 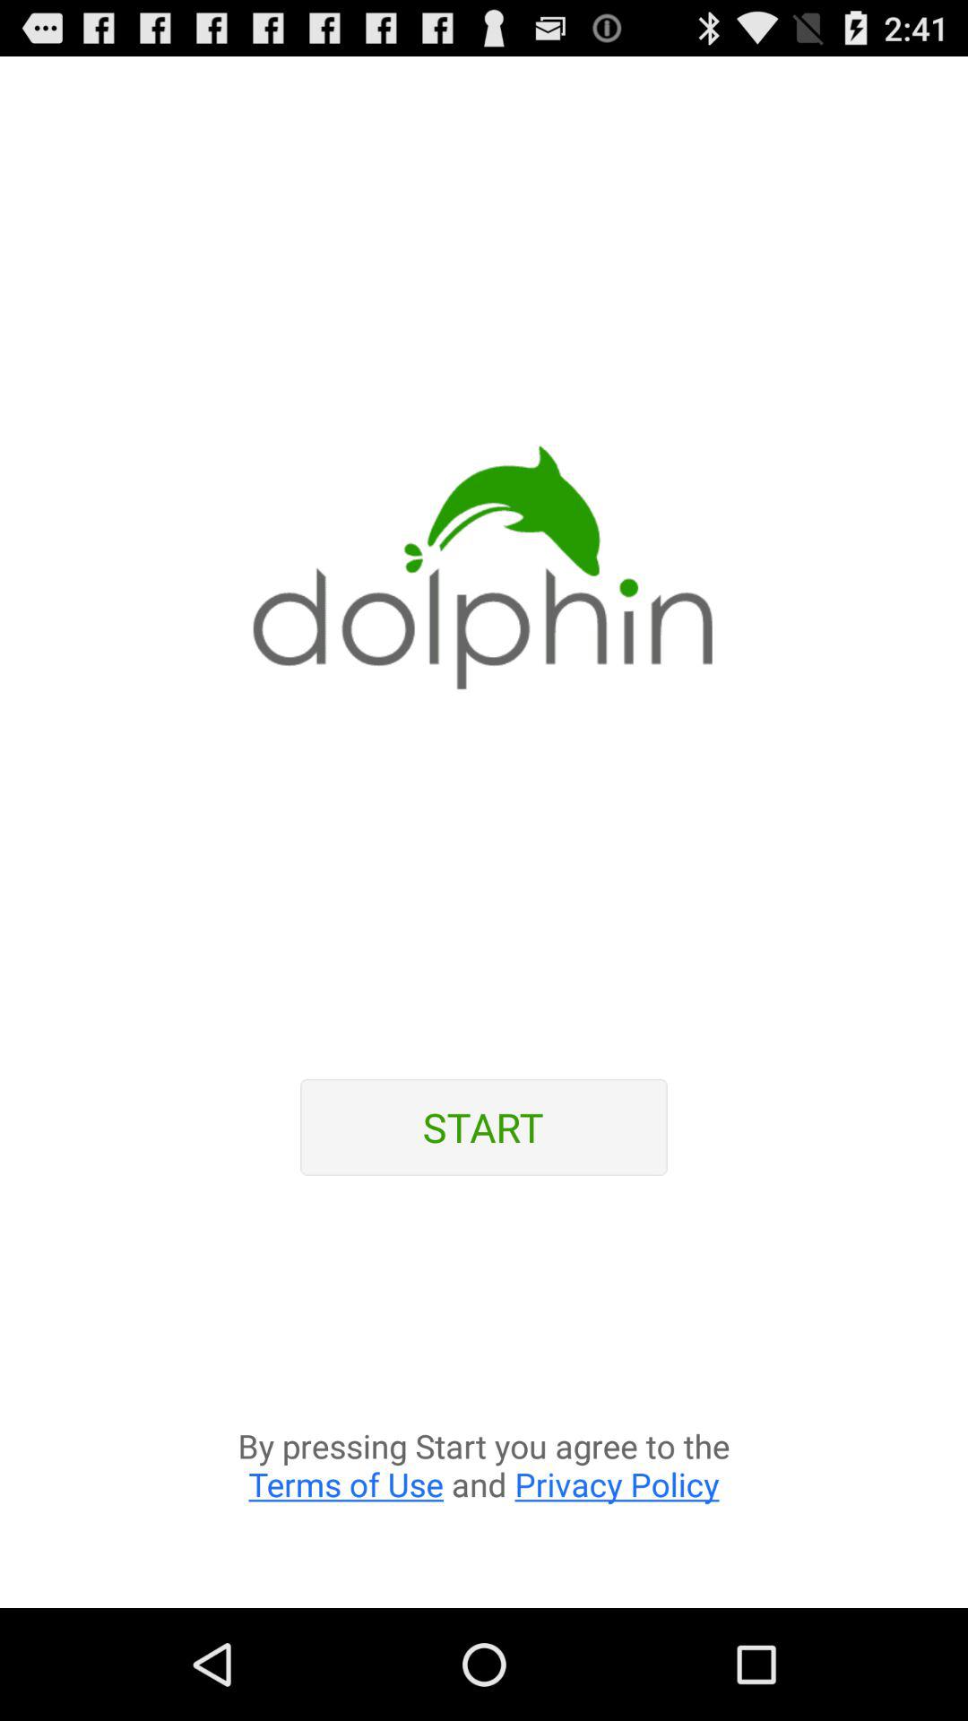 What do you see at coordinates (484, 1402) in the screenshot?
I see `click by pressing start item` at bounding box center [484, 1402].